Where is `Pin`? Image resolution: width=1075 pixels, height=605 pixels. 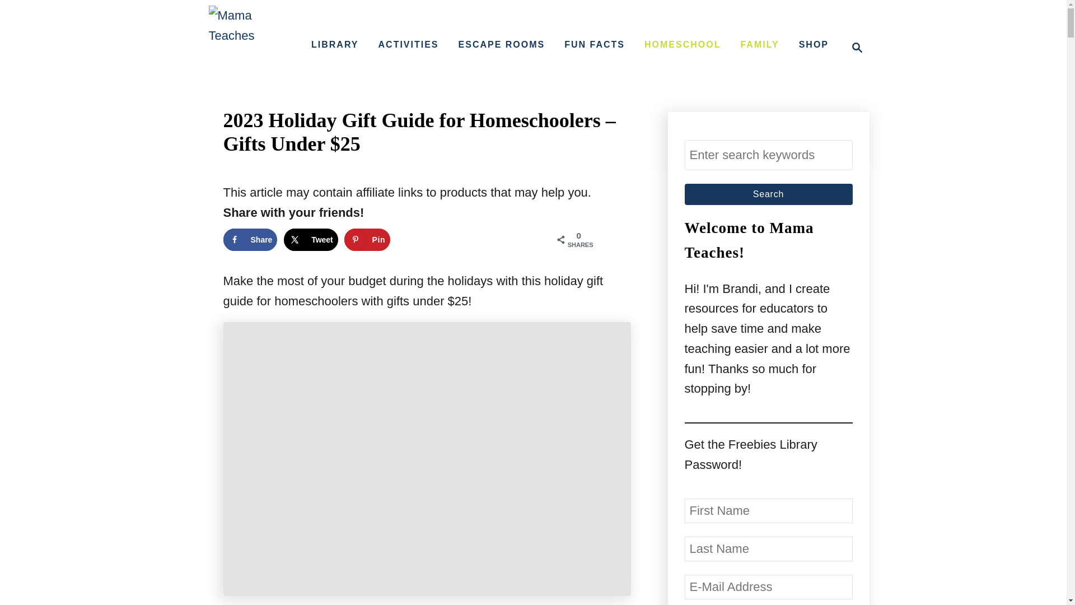
Pin is located at coordinates (367, 240).